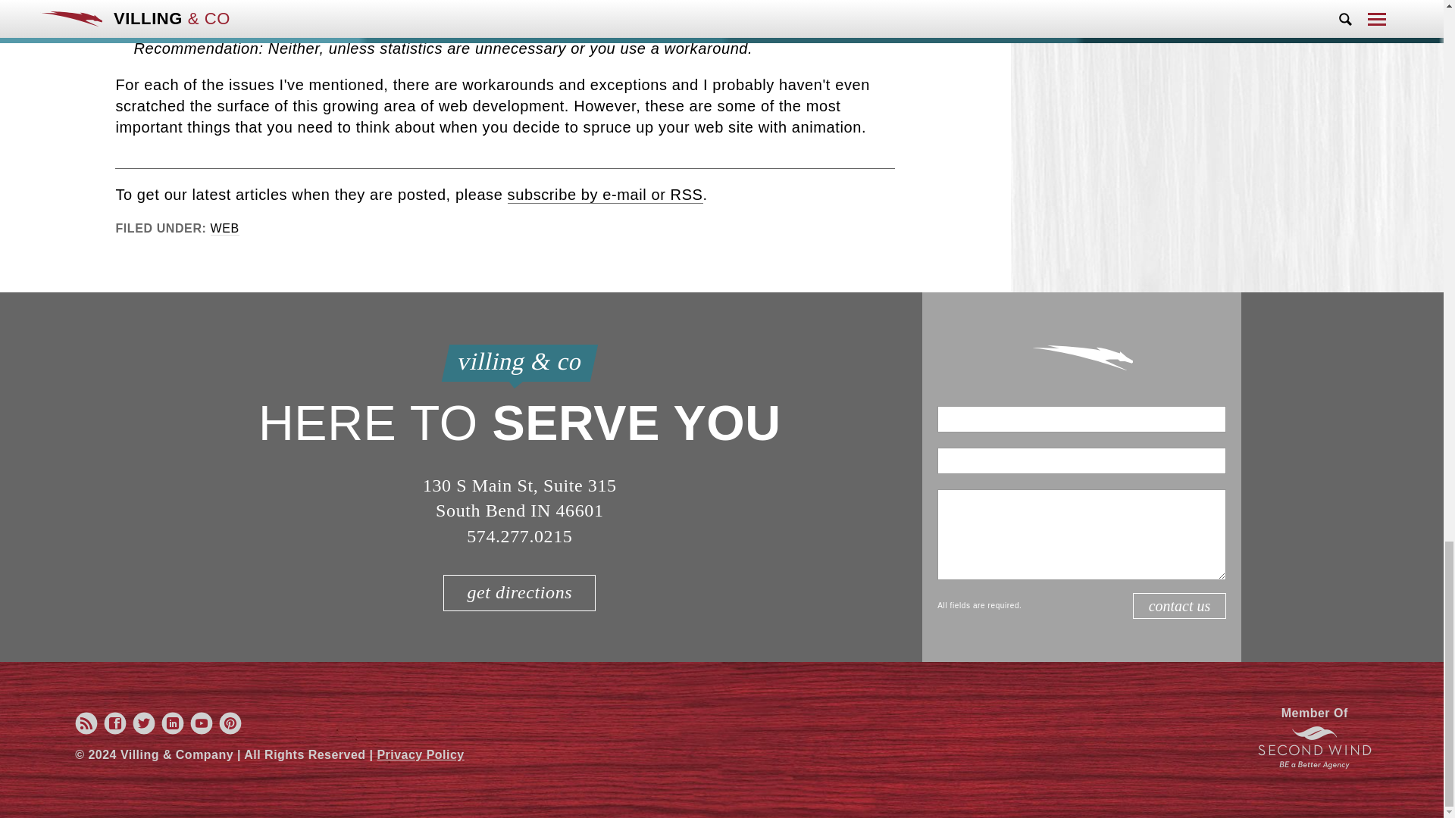 The width and height of the screenshot is (1455, 818). I want to click on Follow Us on LinkedIn, so click(172, 731).